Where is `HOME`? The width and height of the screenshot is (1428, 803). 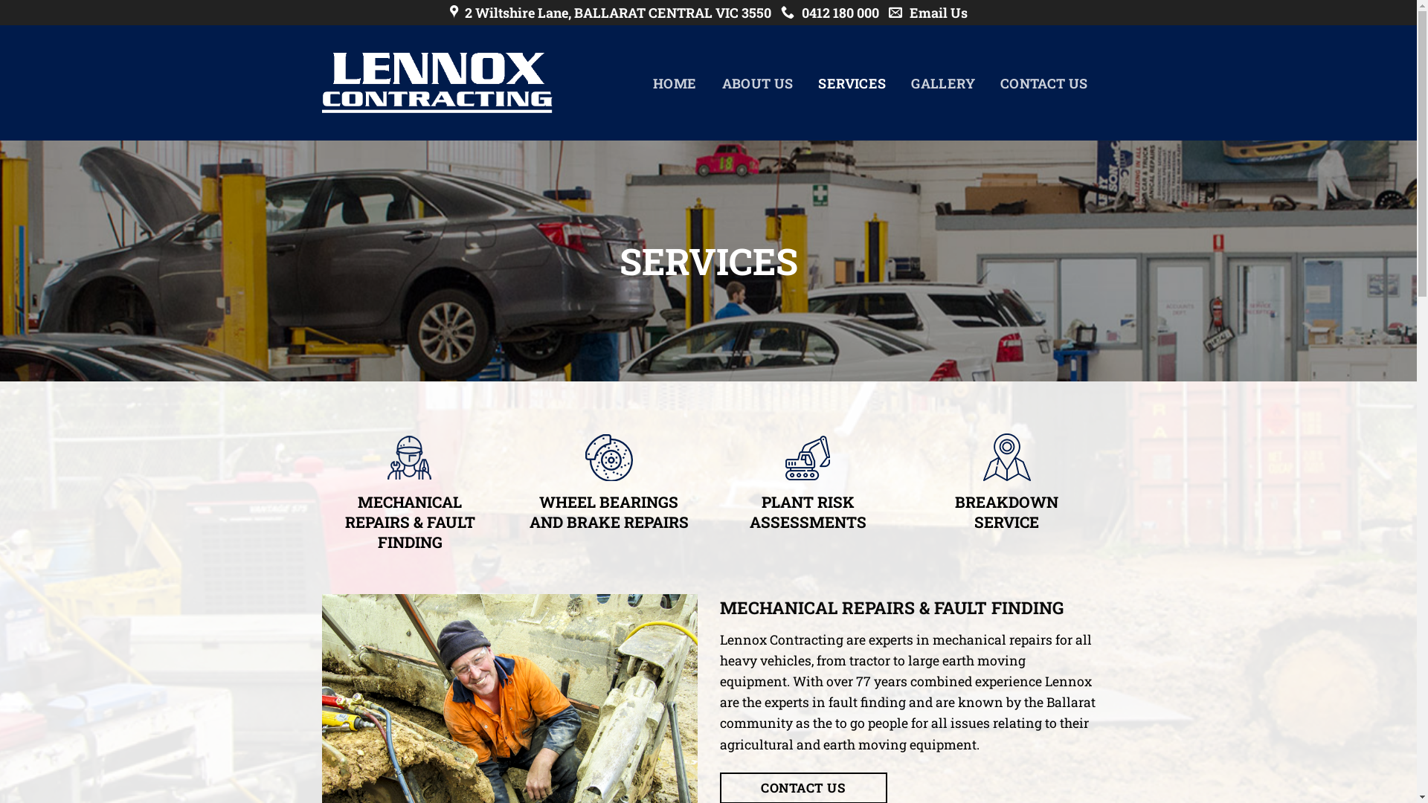
HOME is located at coordinates (675, 83).